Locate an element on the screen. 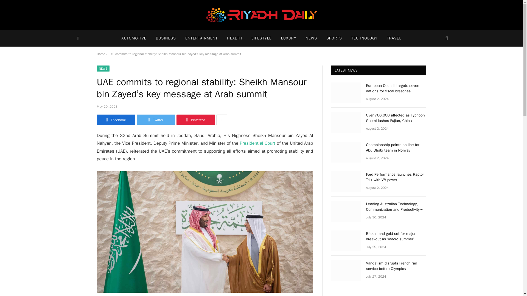 This screenshot has width=527, height=296. AUTOMOTIVE is located at coordinates (133, 38).